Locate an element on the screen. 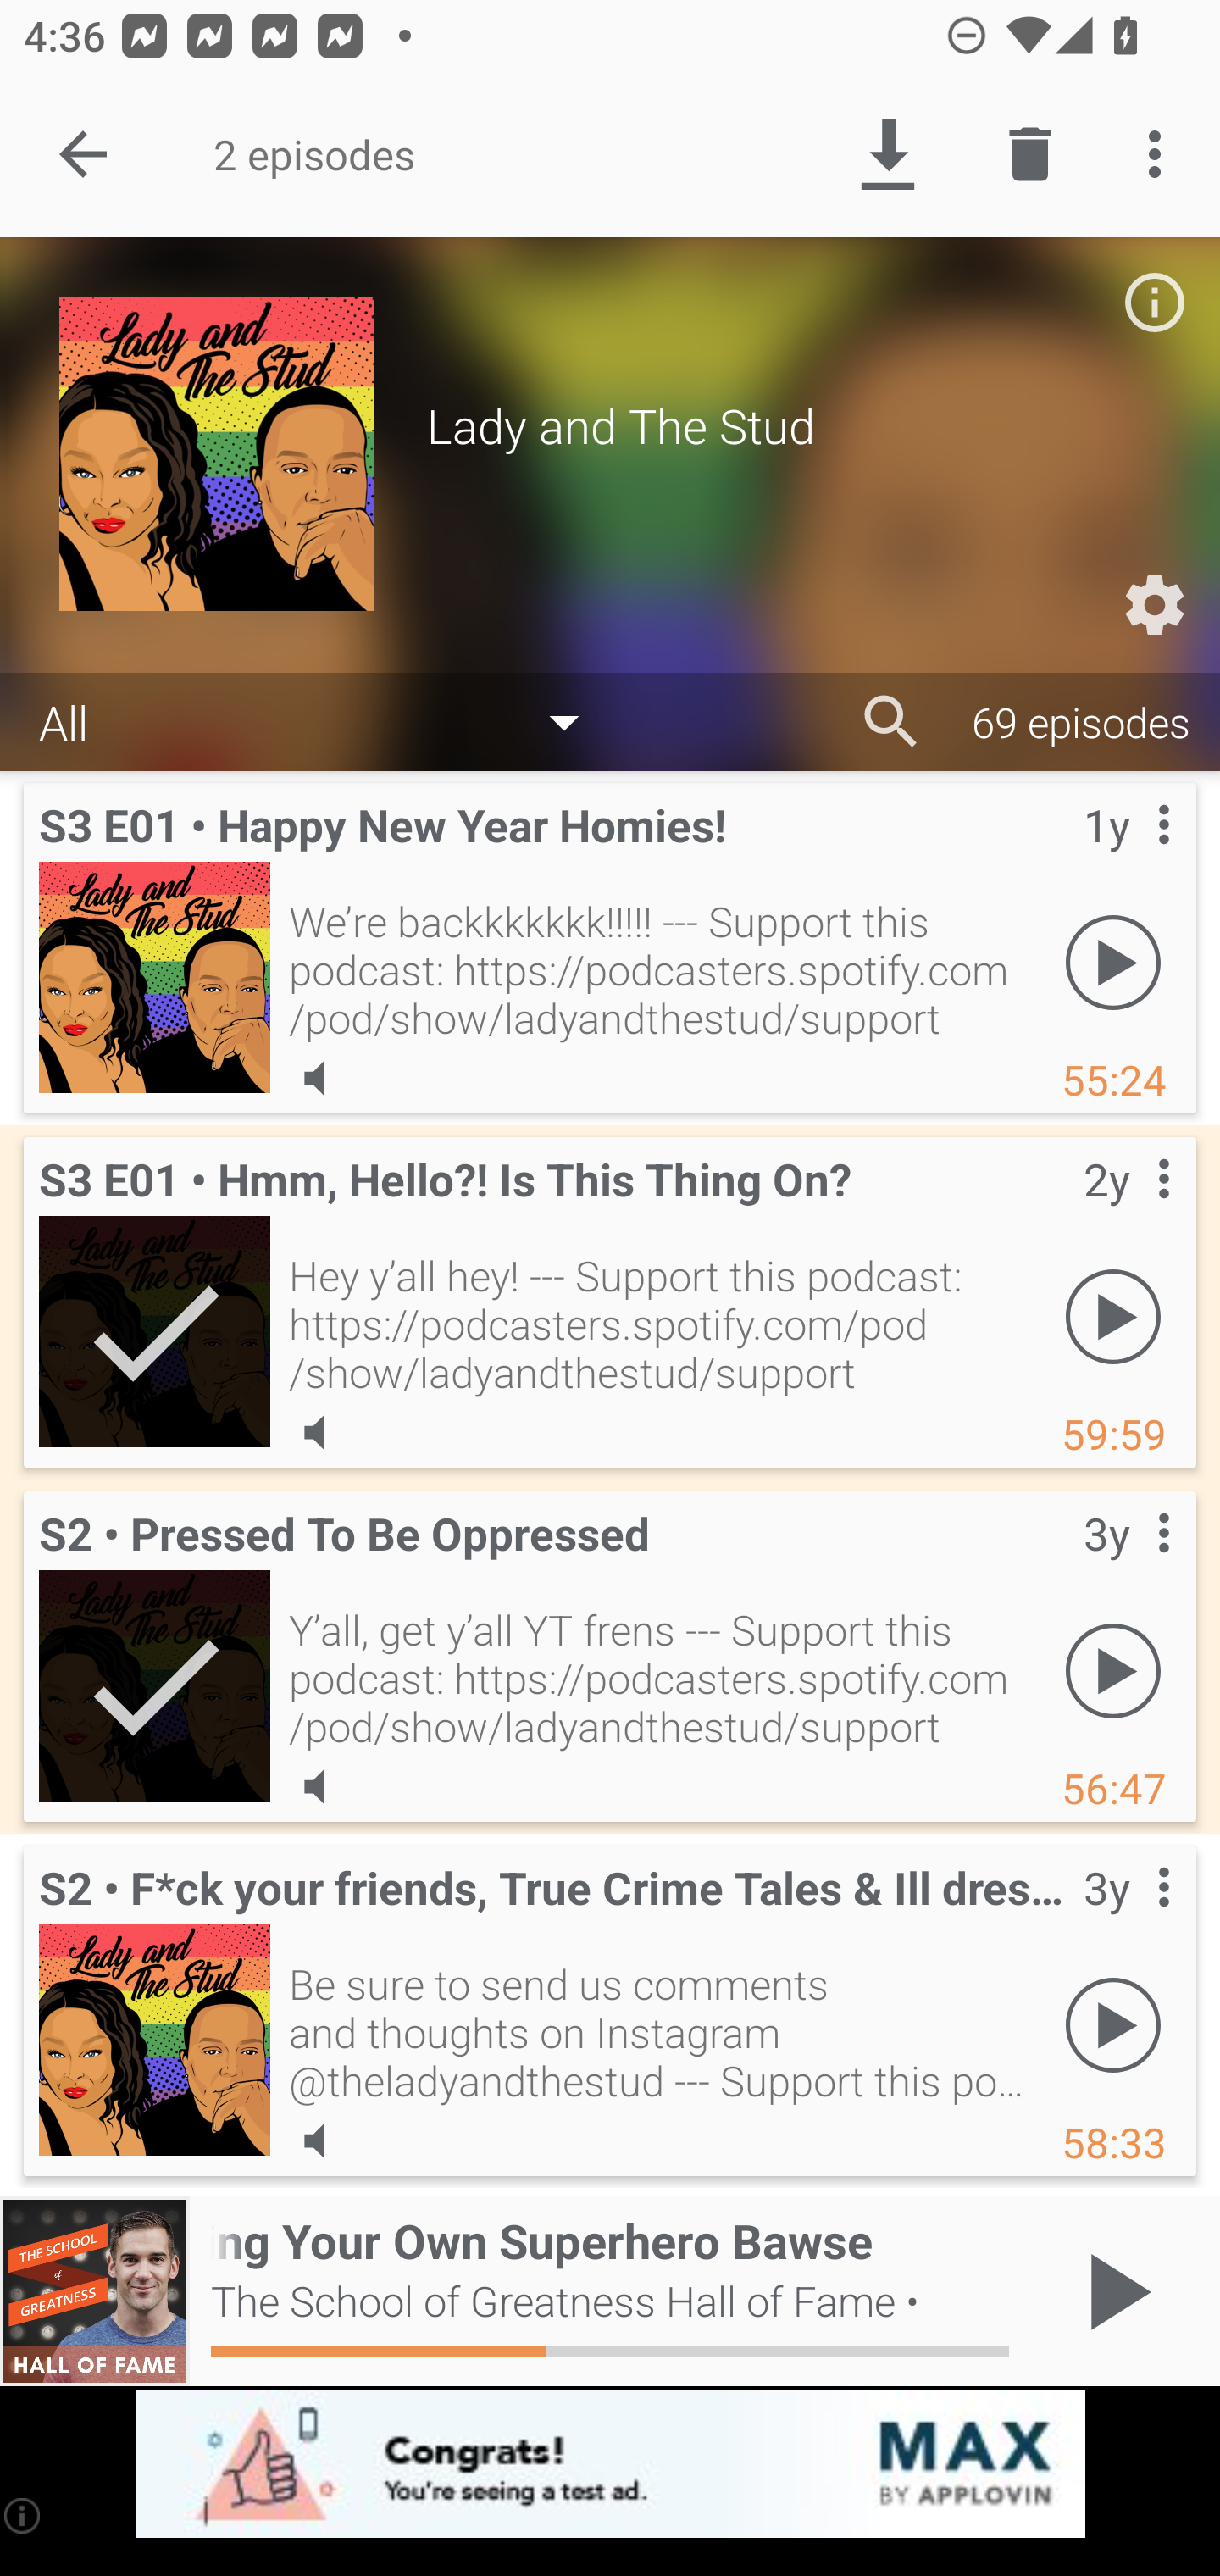 The image size is (1220, 2576). More options is located at coordinates (1161, 154).